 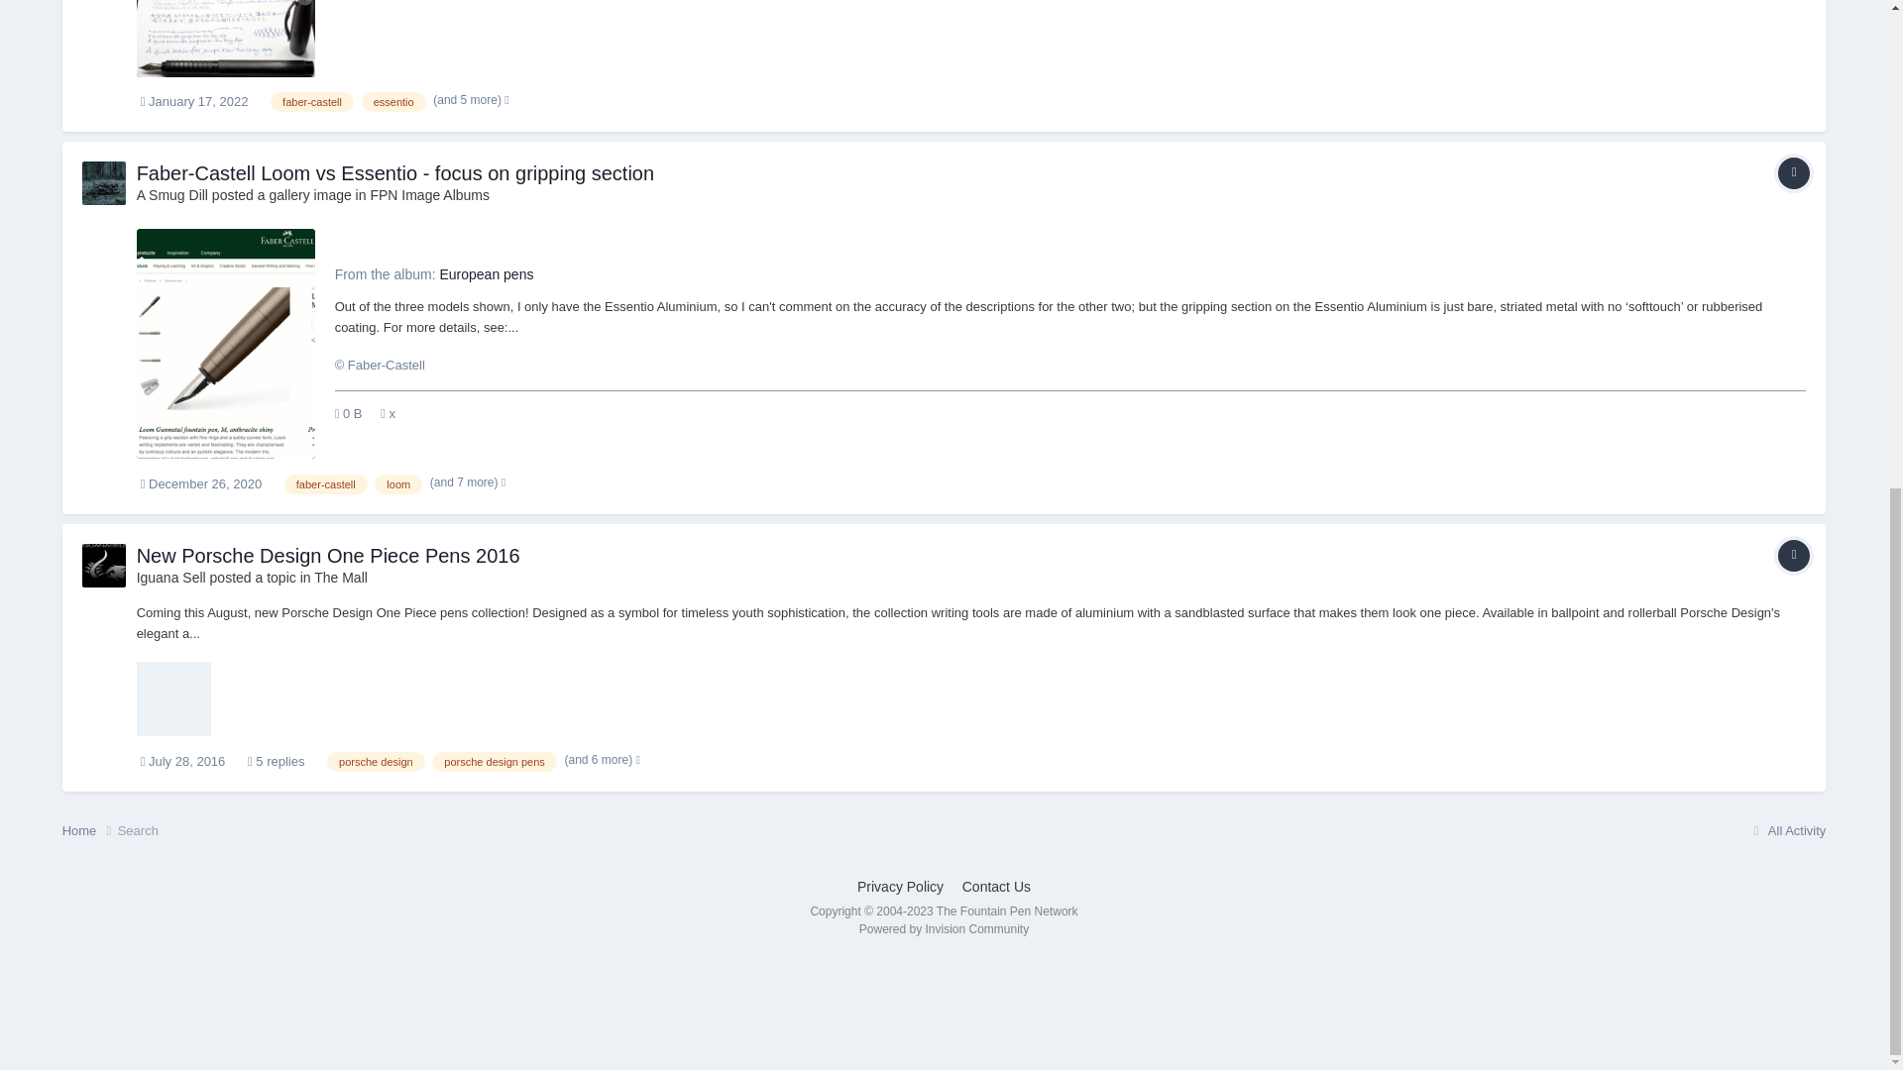 What do you see at coordinates (1793, 172) in the screenshot?
I see `Gallery Image` at bounding box center [1793, 172].